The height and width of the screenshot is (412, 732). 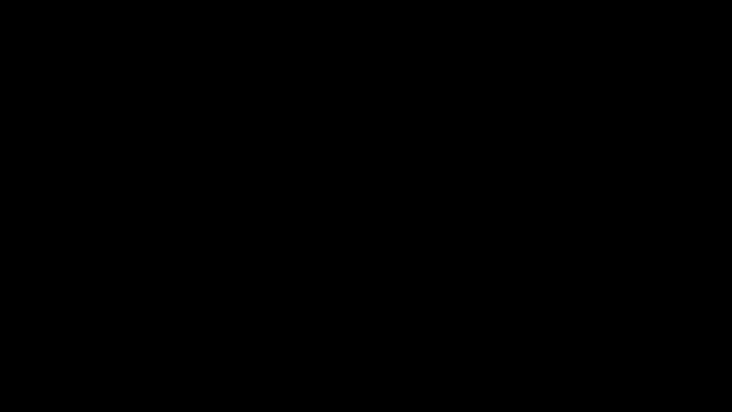 What do you see at coordinates (72, 114) in the screenshot?
I see `Airplane with solid fill` at bounding box center [72, 114].